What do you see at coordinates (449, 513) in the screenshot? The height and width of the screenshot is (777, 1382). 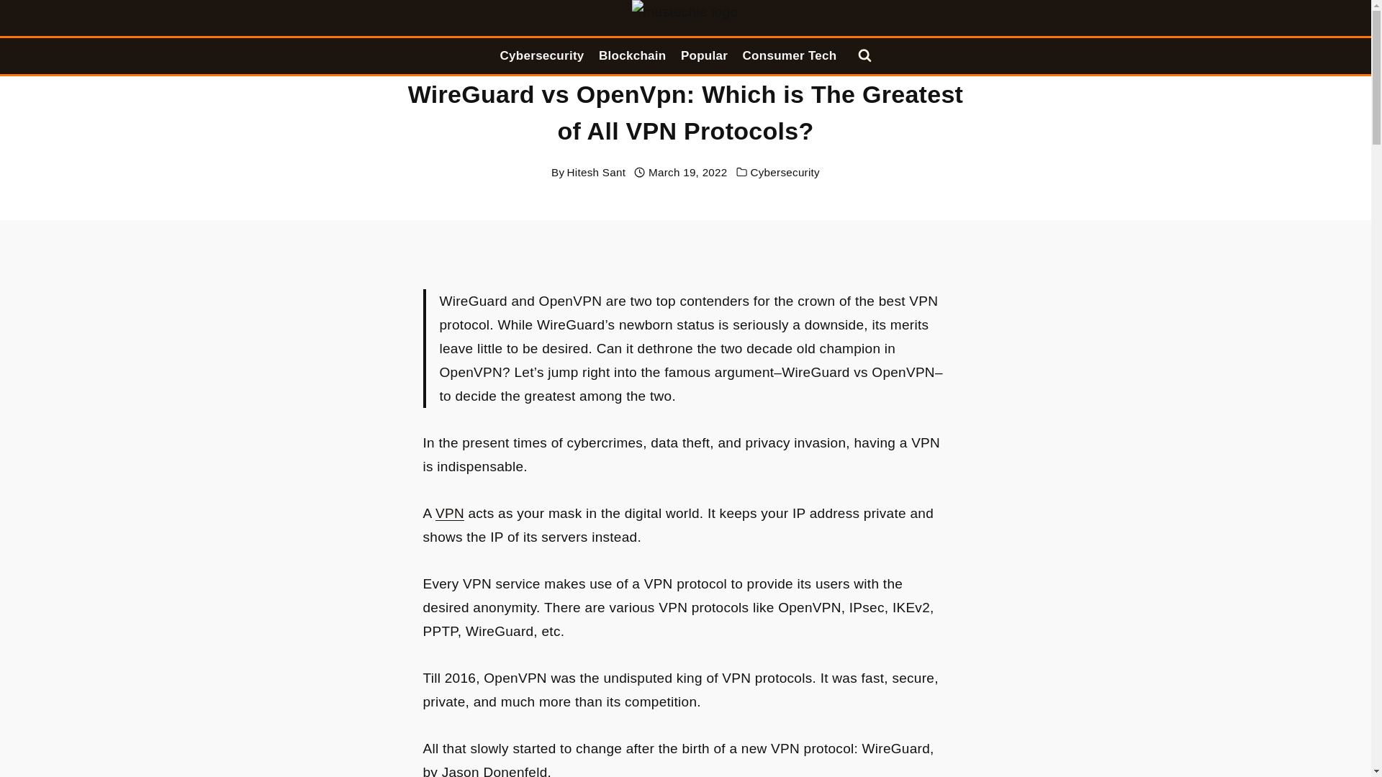 I see `VPN` at bounding box center [449, 513].